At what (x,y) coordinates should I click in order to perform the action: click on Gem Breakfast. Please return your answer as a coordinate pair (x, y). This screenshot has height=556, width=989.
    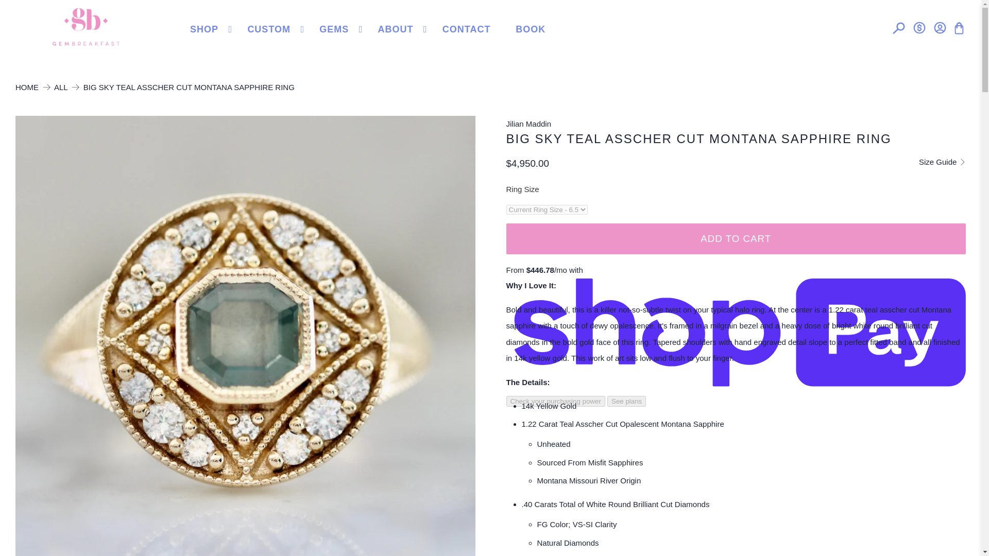
    Looking at the image, I should click on (27, 88).